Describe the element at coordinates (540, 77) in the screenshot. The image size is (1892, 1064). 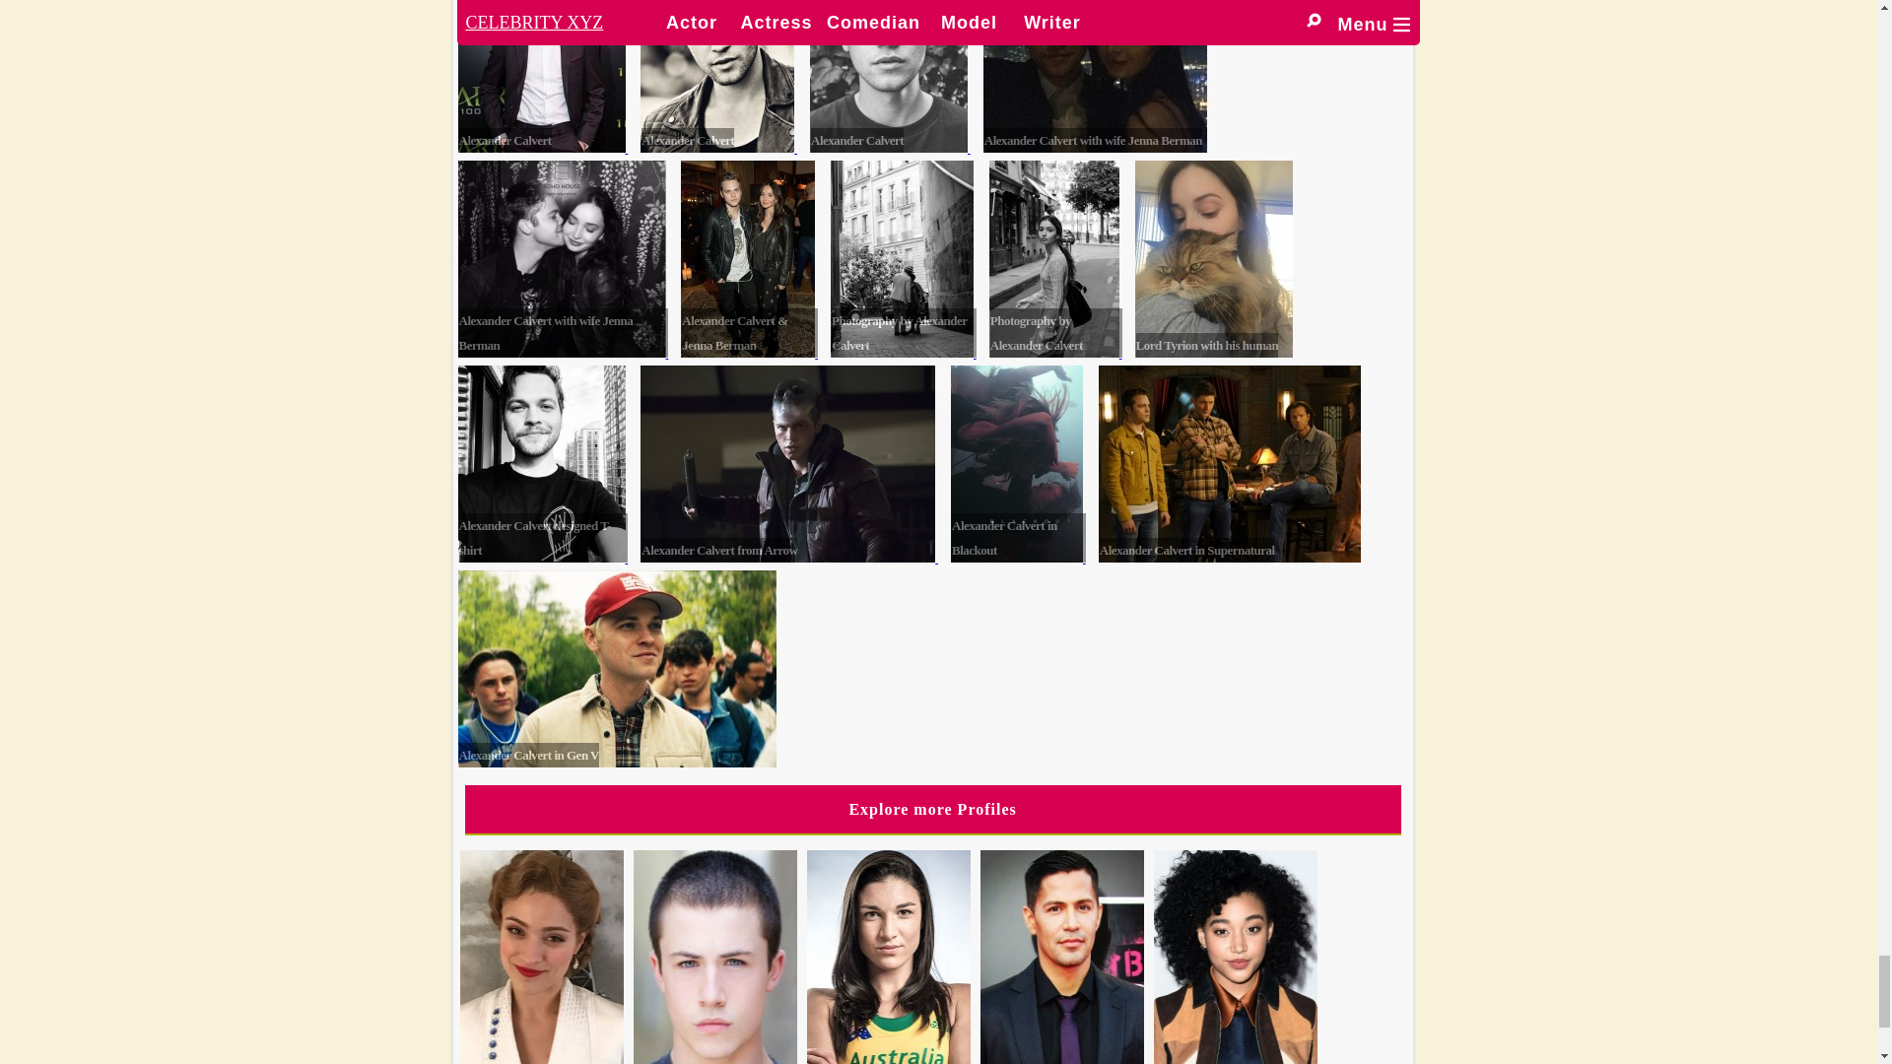
I see `Alexander Calvert` at that location.